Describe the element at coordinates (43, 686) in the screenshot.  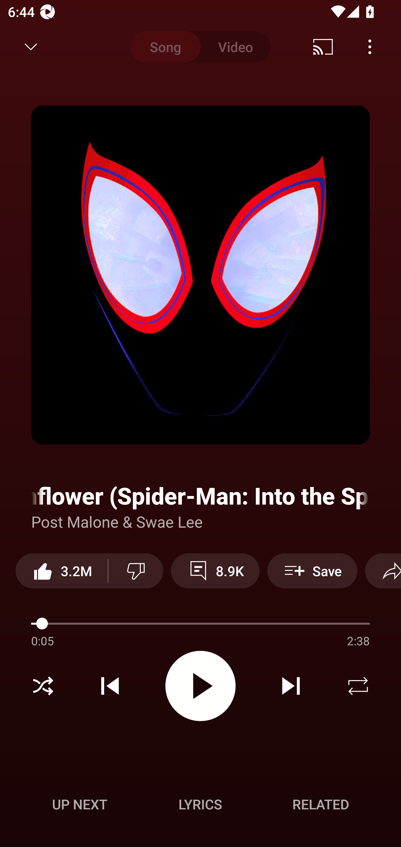
I see `Shuffle on` at that location.